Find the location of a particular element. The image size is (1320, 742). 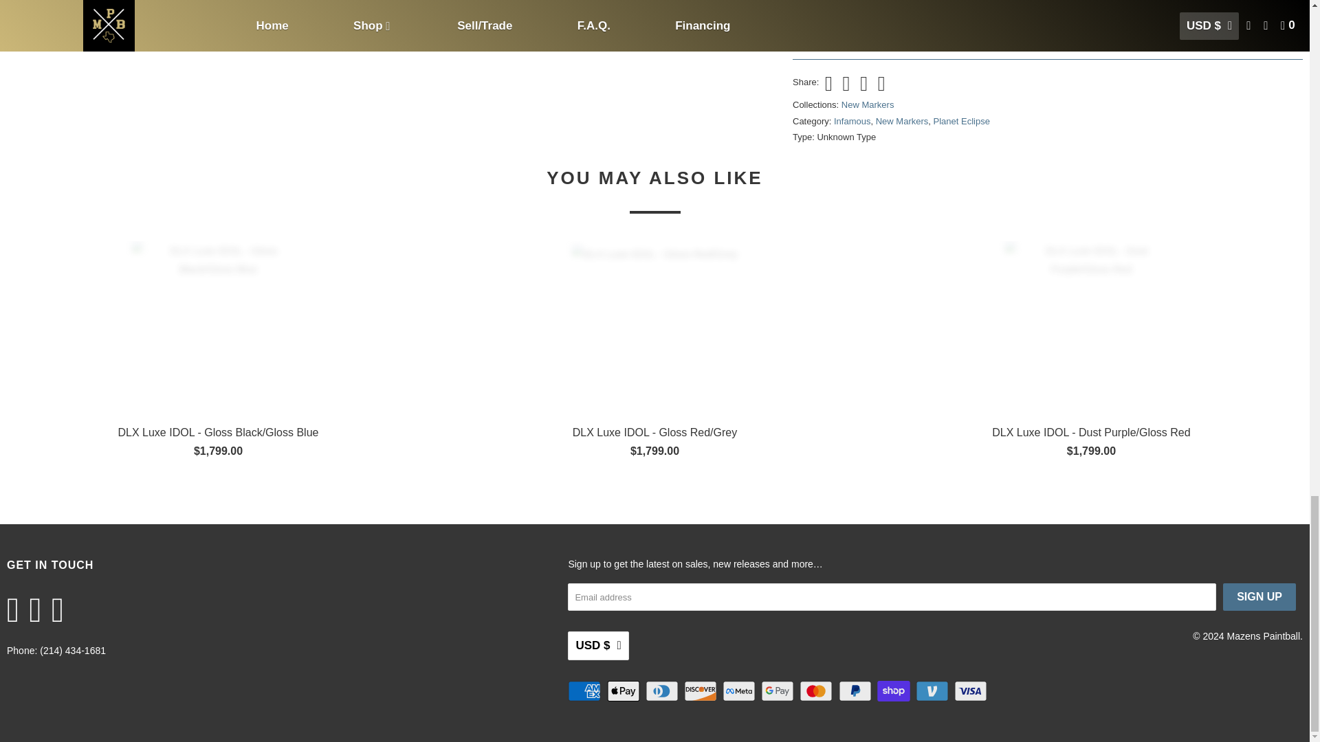

Products tagged New Markers is located at coordinates (902, 121).